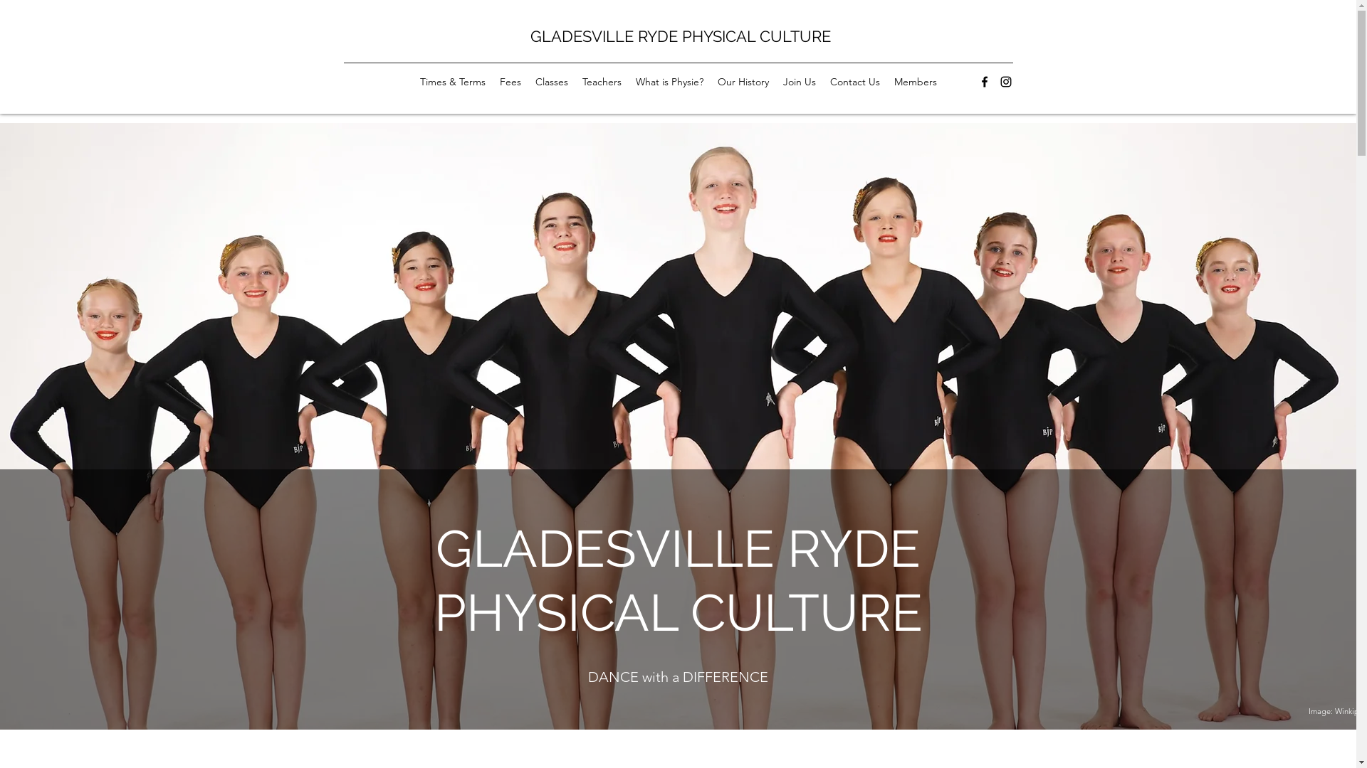 This screenshot has width=1367, height=768. Describe the element at coordinates (916, 82) in the screenshot. I see `Members` at that location.